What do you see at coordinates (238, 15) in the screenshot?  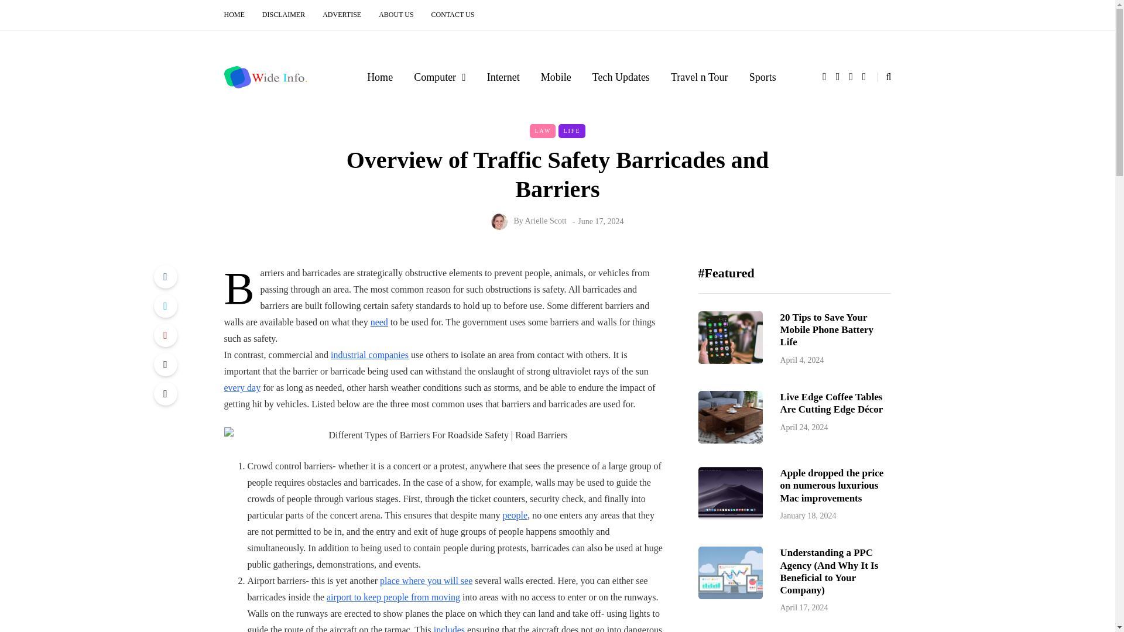 I see `HOME` at bounding box center [238, 15].